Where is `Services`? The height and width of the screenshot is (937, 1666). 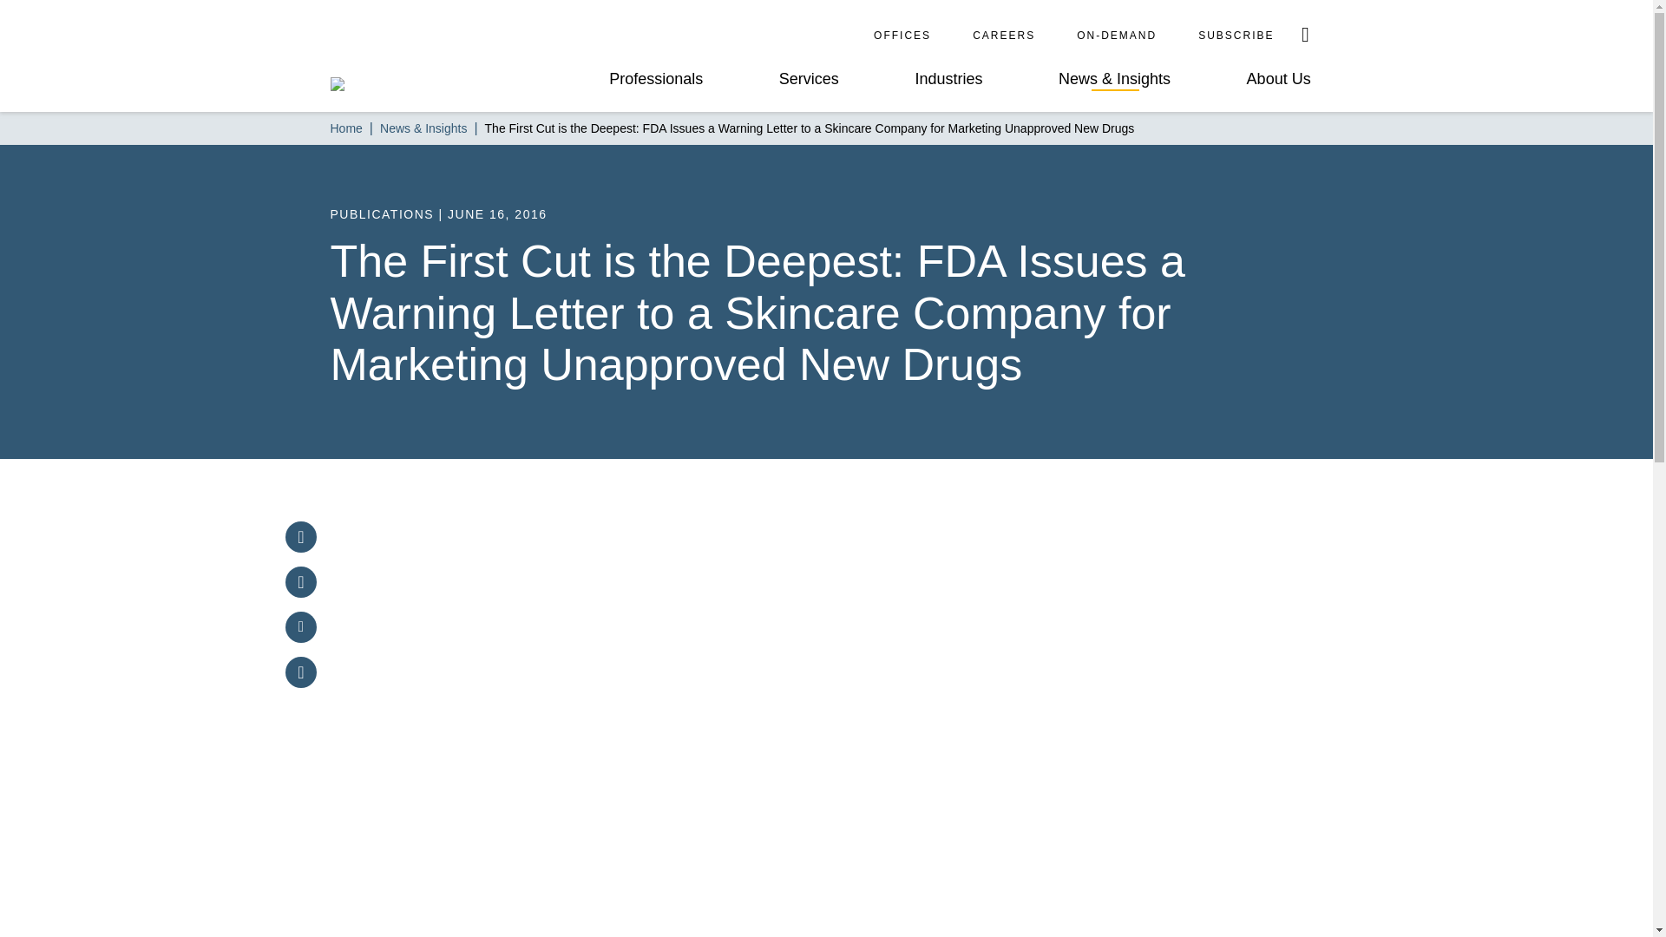 Services is located at coordinates (809, 79).